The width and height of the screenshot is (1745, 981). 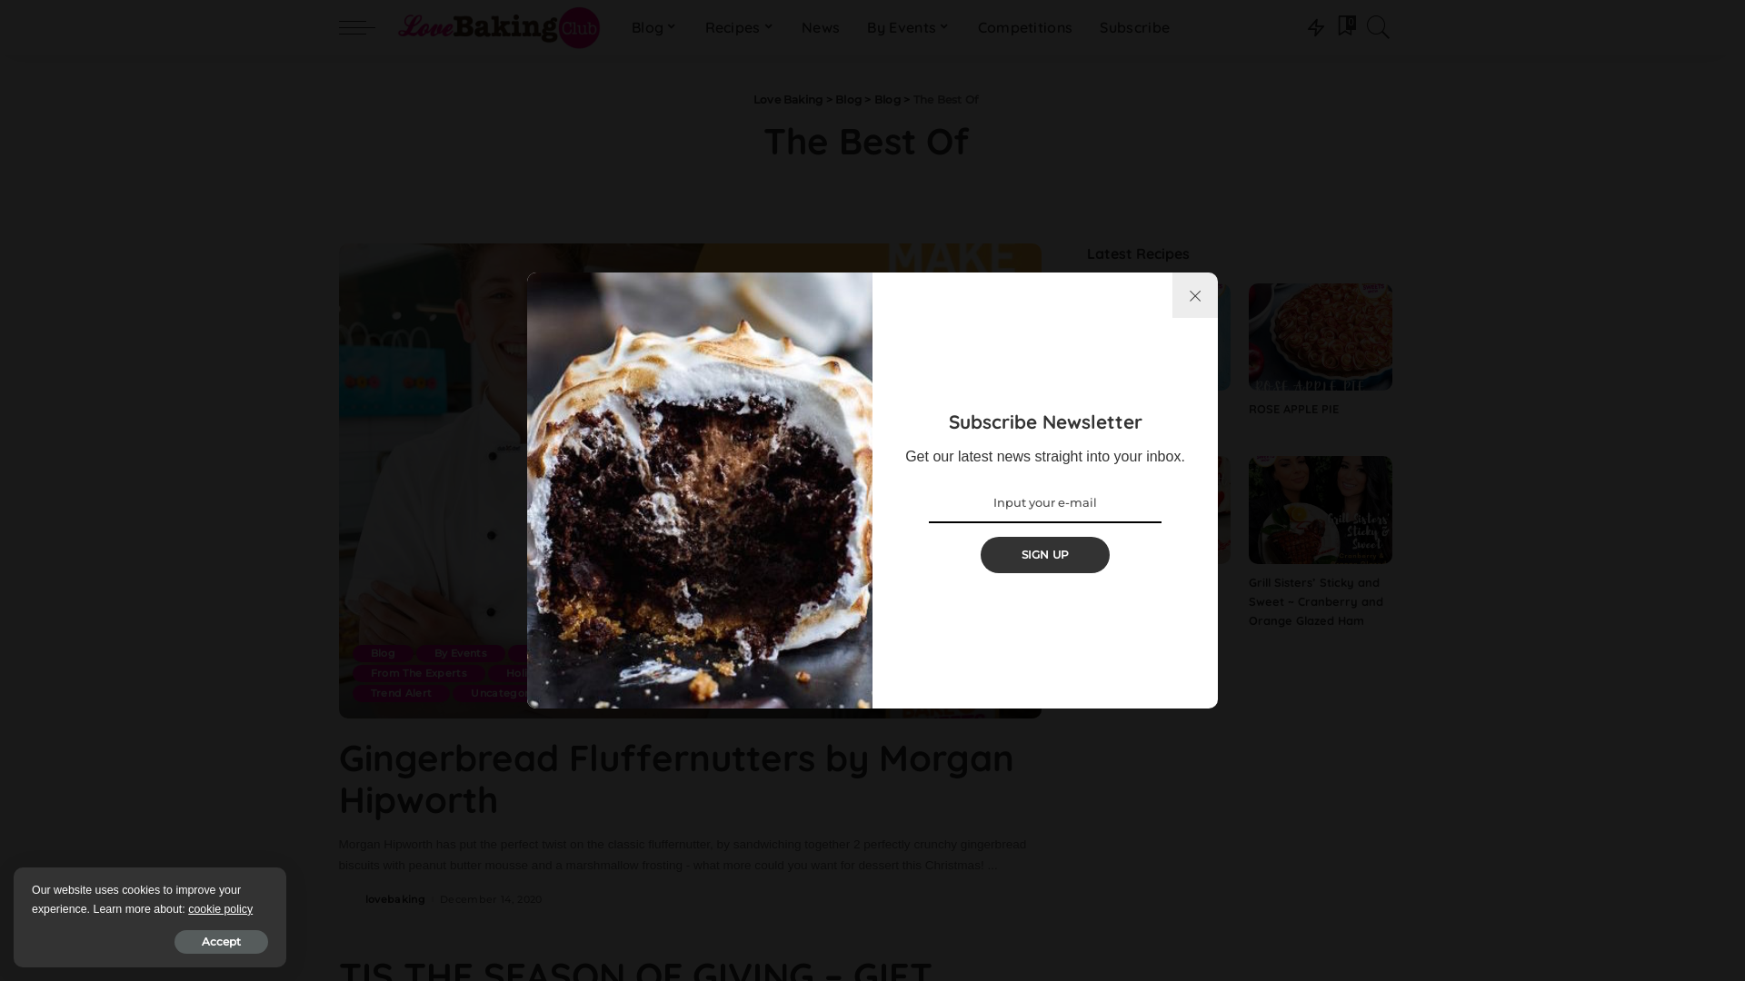 What do you see at coordinates (402, 694) in the screenshot?
I see `Trend Alert` at bounding box center [402, 694].